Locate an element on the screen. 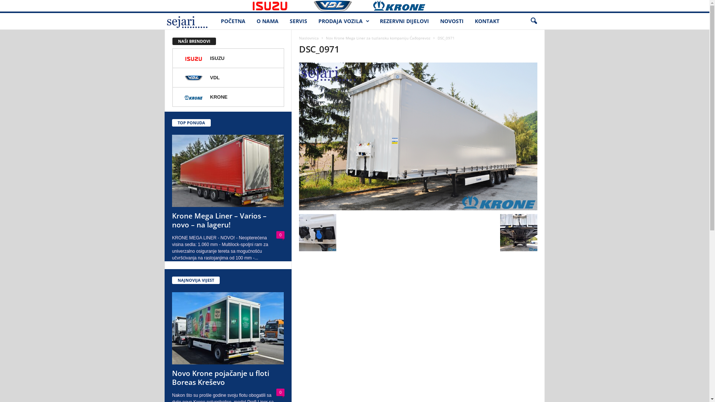 This screenshot has height=402, width=715. KRONE is located at coordinates (228, 97).